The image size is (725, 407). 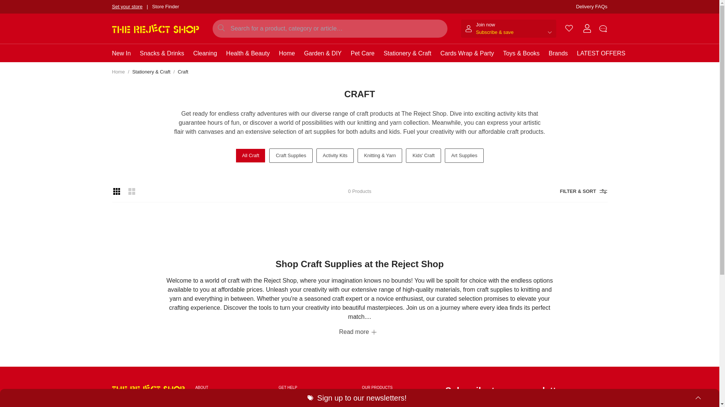 What do you see at coordinates (601, 53) in the screenshot?
I see `LATEST OFFERS` at bounding box center [601, 53].